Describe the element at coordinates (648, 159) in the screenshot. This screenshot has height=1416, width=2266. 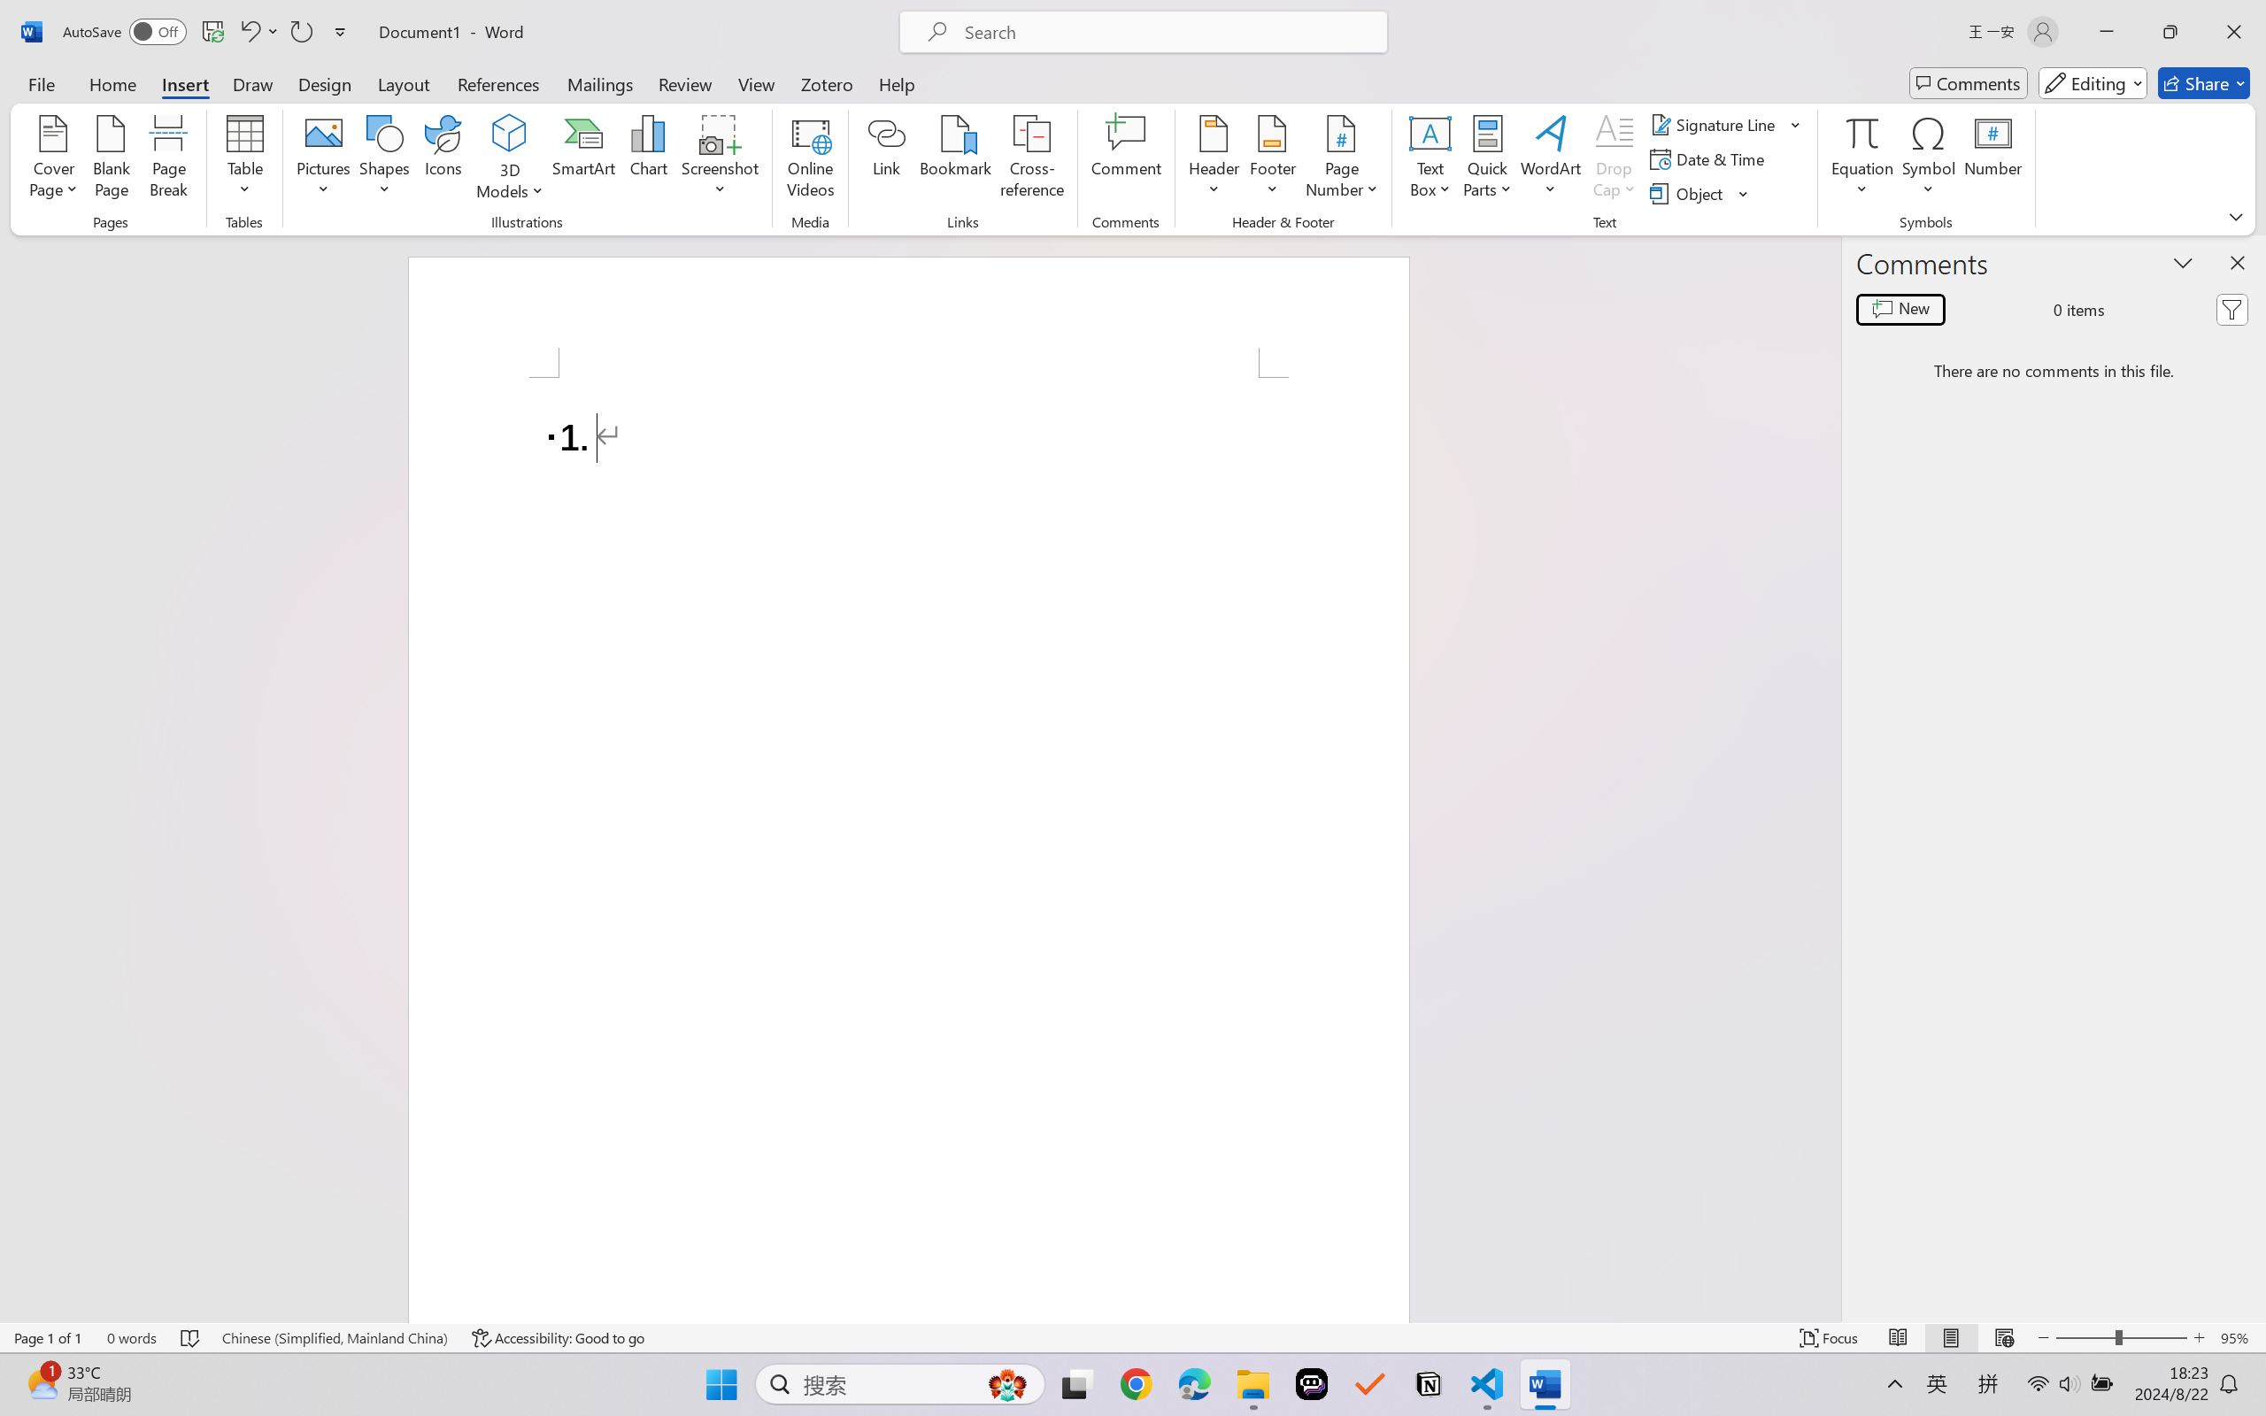
I see `Chart...` at that location.